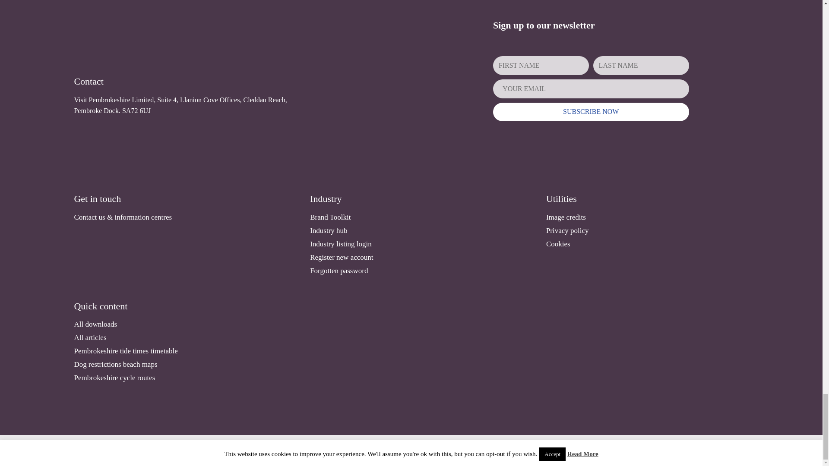  Describe the element at coordinates (719, 453) in the screenshot. I see `YouTube` at that location.